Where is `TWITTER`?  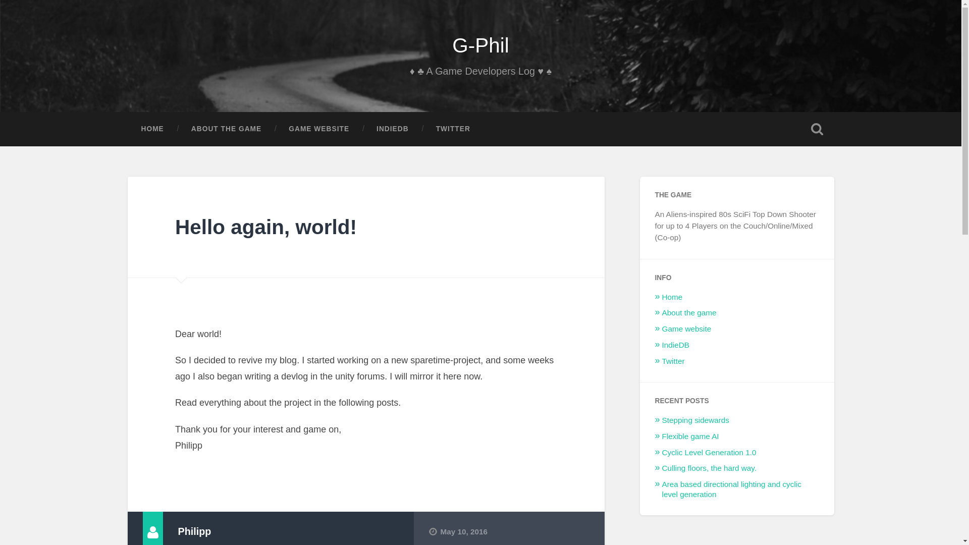
TWITTER is located at coordinates (453, 129).